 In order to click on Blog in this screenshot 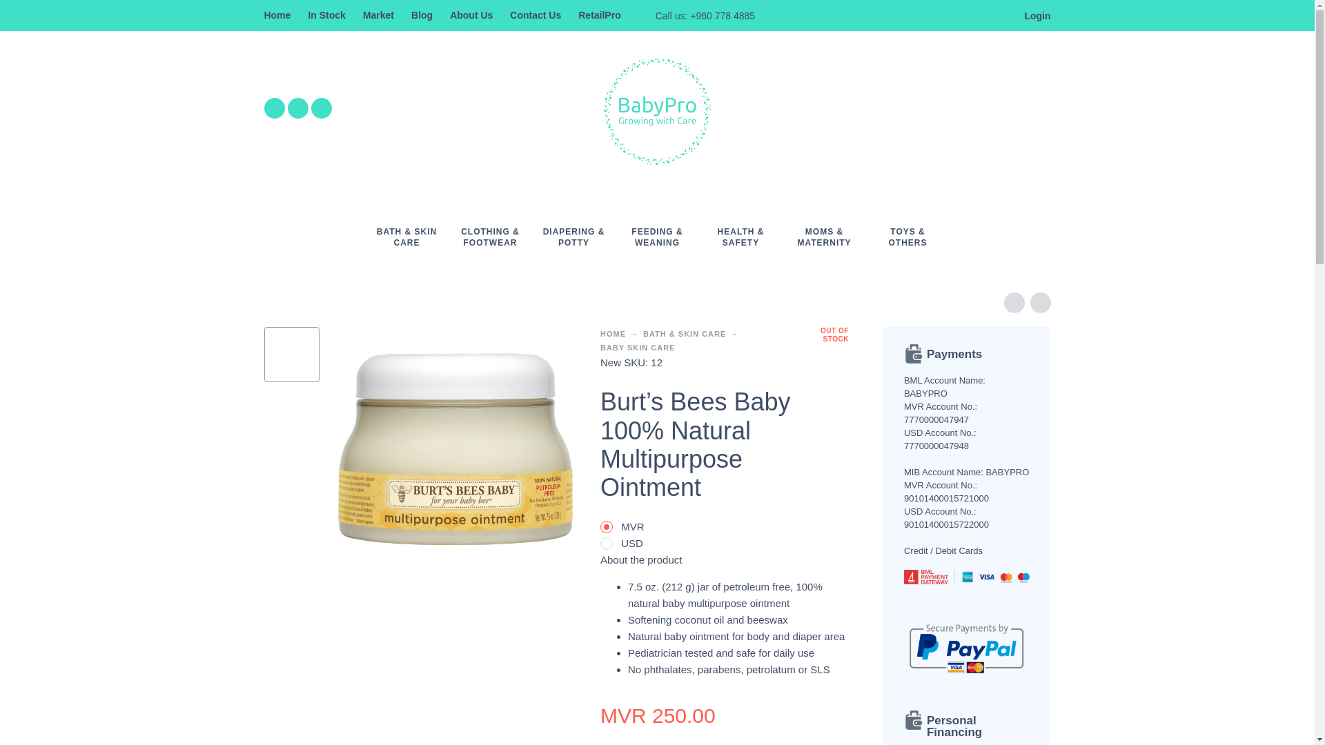, I will do `click(422, 15)`.